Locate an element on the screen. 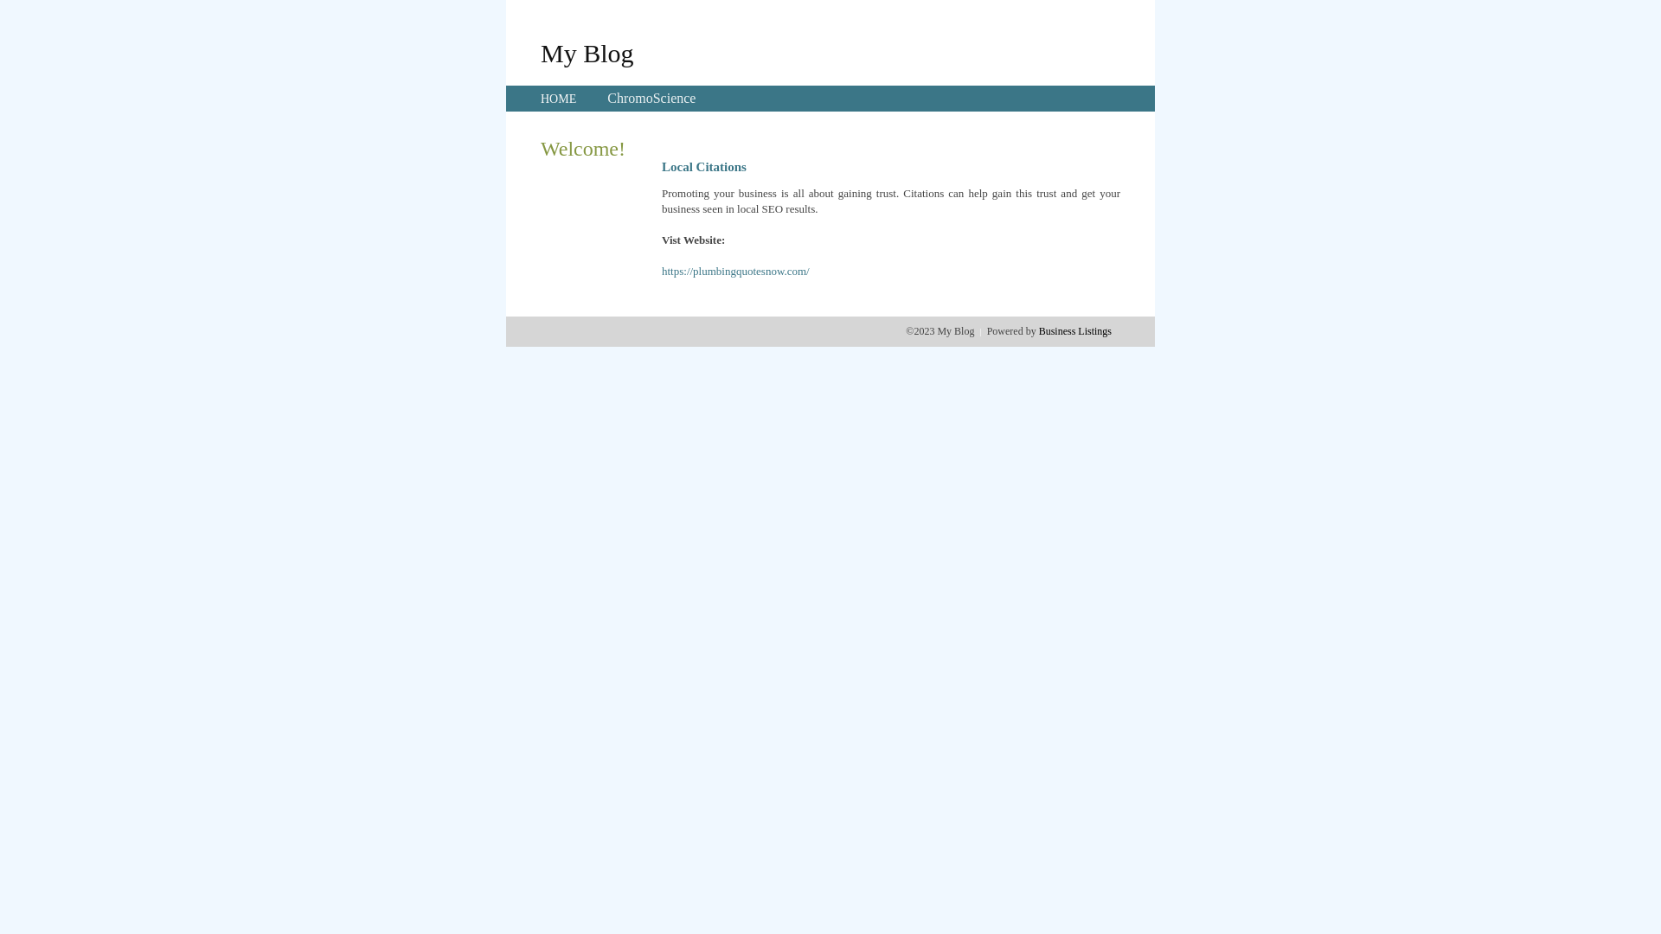 The image size is (1661, 934). My Blog is located at coordinates (587, 53).